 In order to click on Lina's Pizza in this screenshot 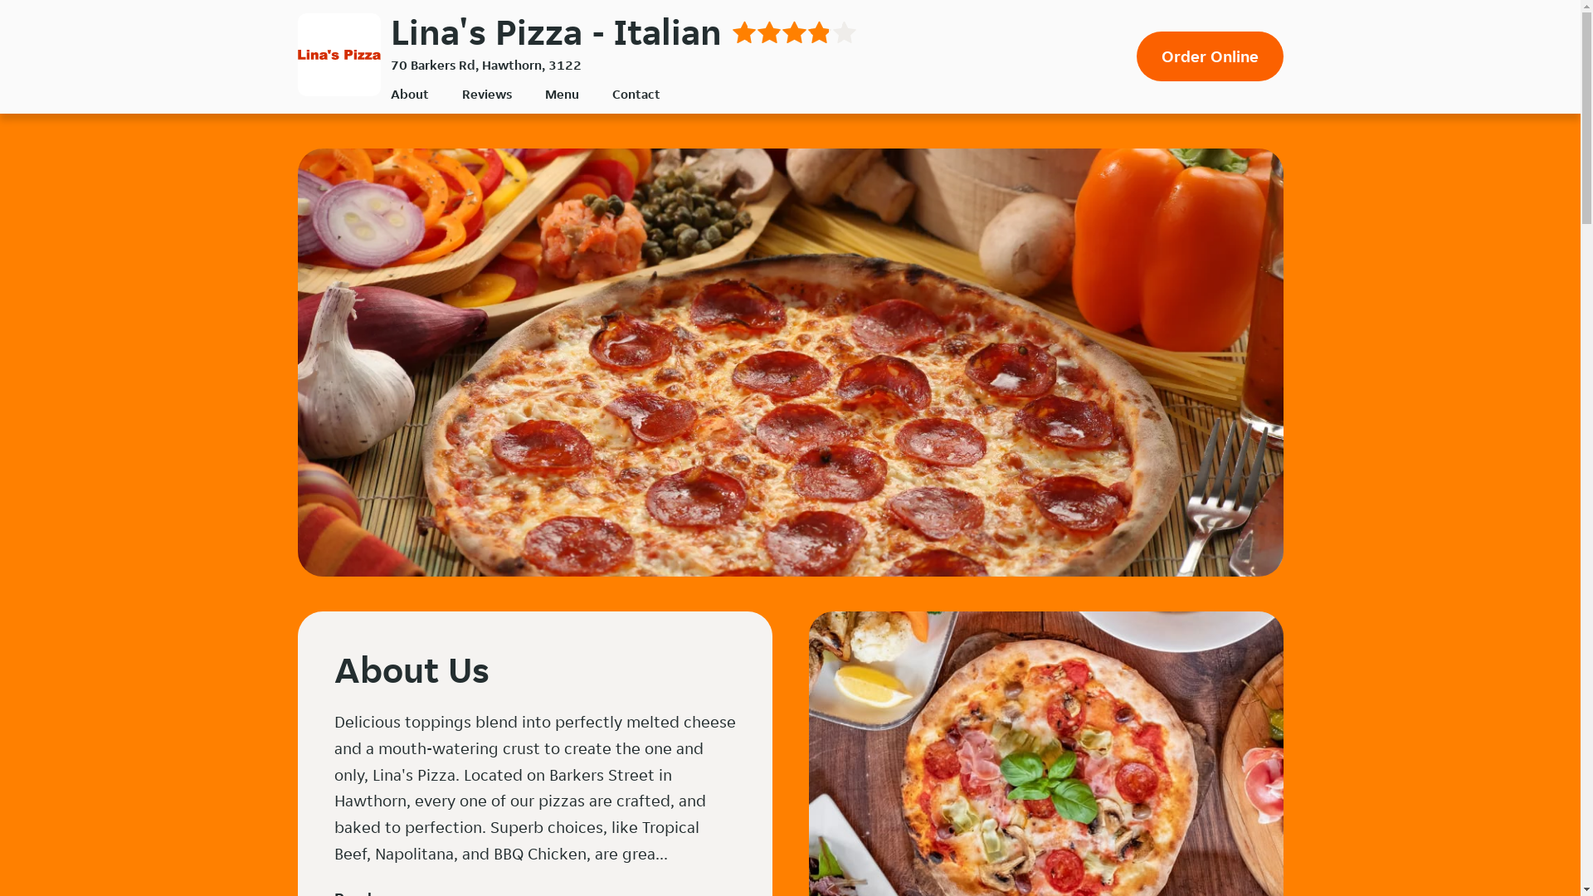, I will do `click(339, 55)`.